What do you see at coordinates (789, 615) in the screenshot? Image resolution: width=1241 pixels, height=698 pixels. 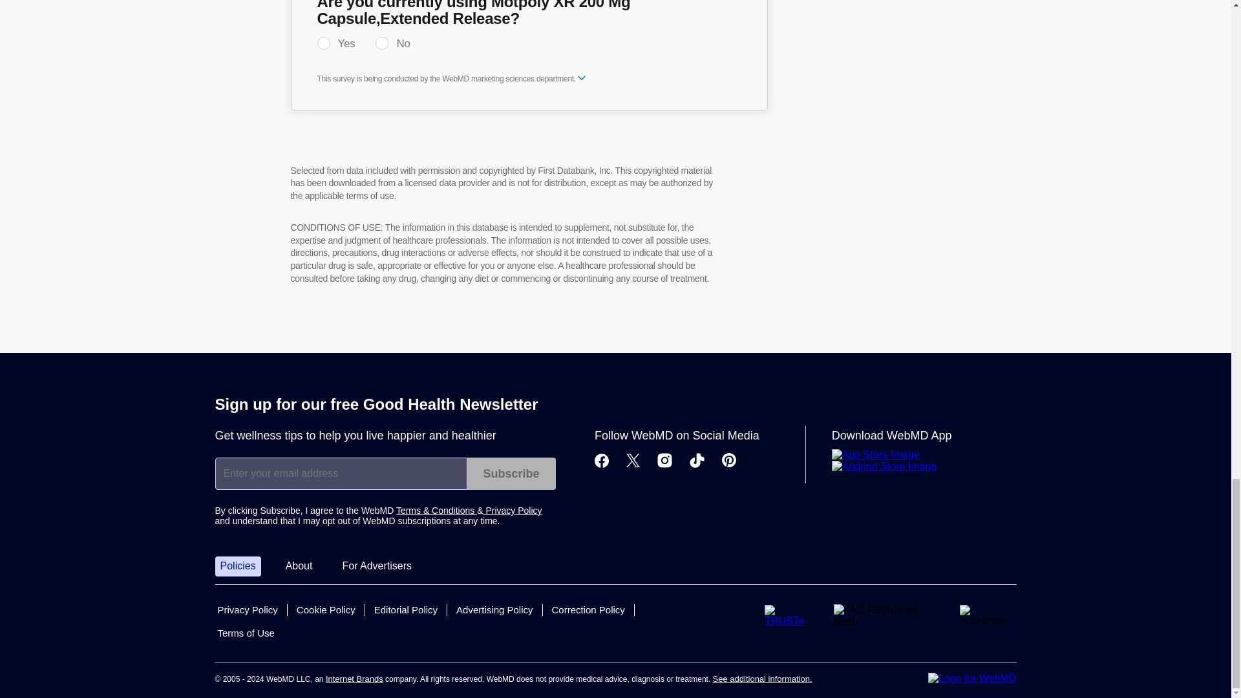 I see `TRUSTe Privacy Certification` at bounding box center [789, 615].